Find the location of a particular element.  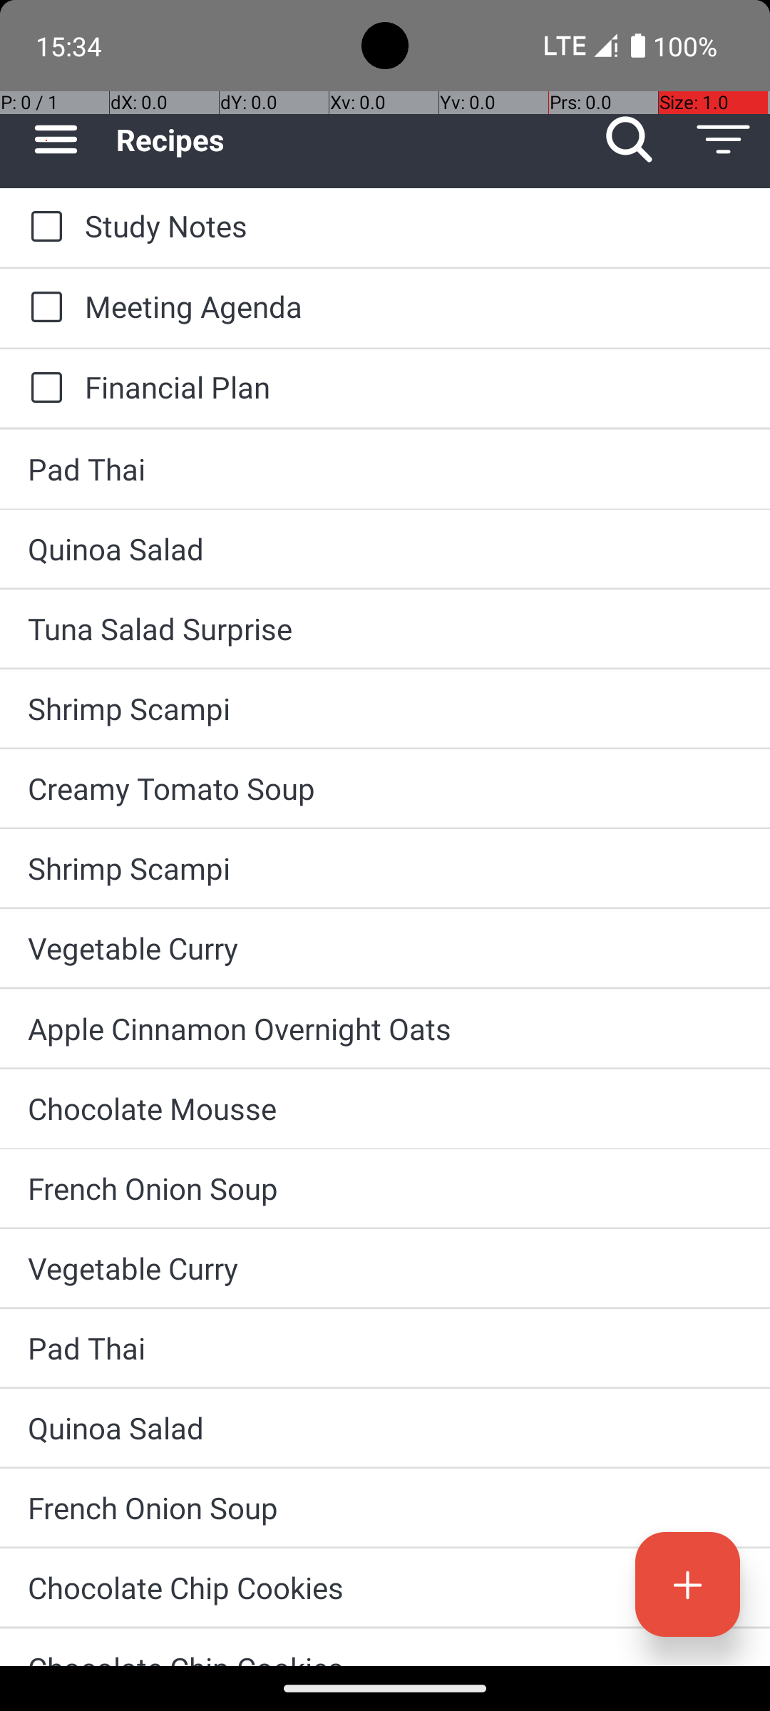

Study Notes is located at coordinates (414, 225).